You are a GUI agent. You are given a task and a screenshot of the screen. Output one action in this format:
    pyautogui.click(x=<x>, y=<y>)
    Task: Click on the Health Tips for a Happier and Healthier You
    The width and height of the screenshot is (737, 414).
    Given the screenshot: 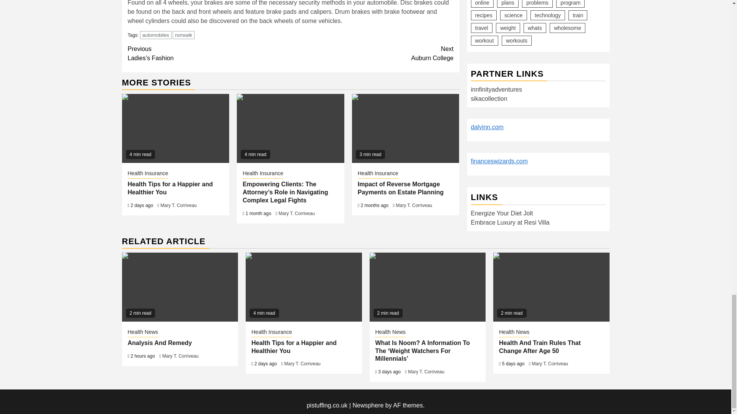 What is the action you would take?
    pyautogui.click(x=176, y=128)
    